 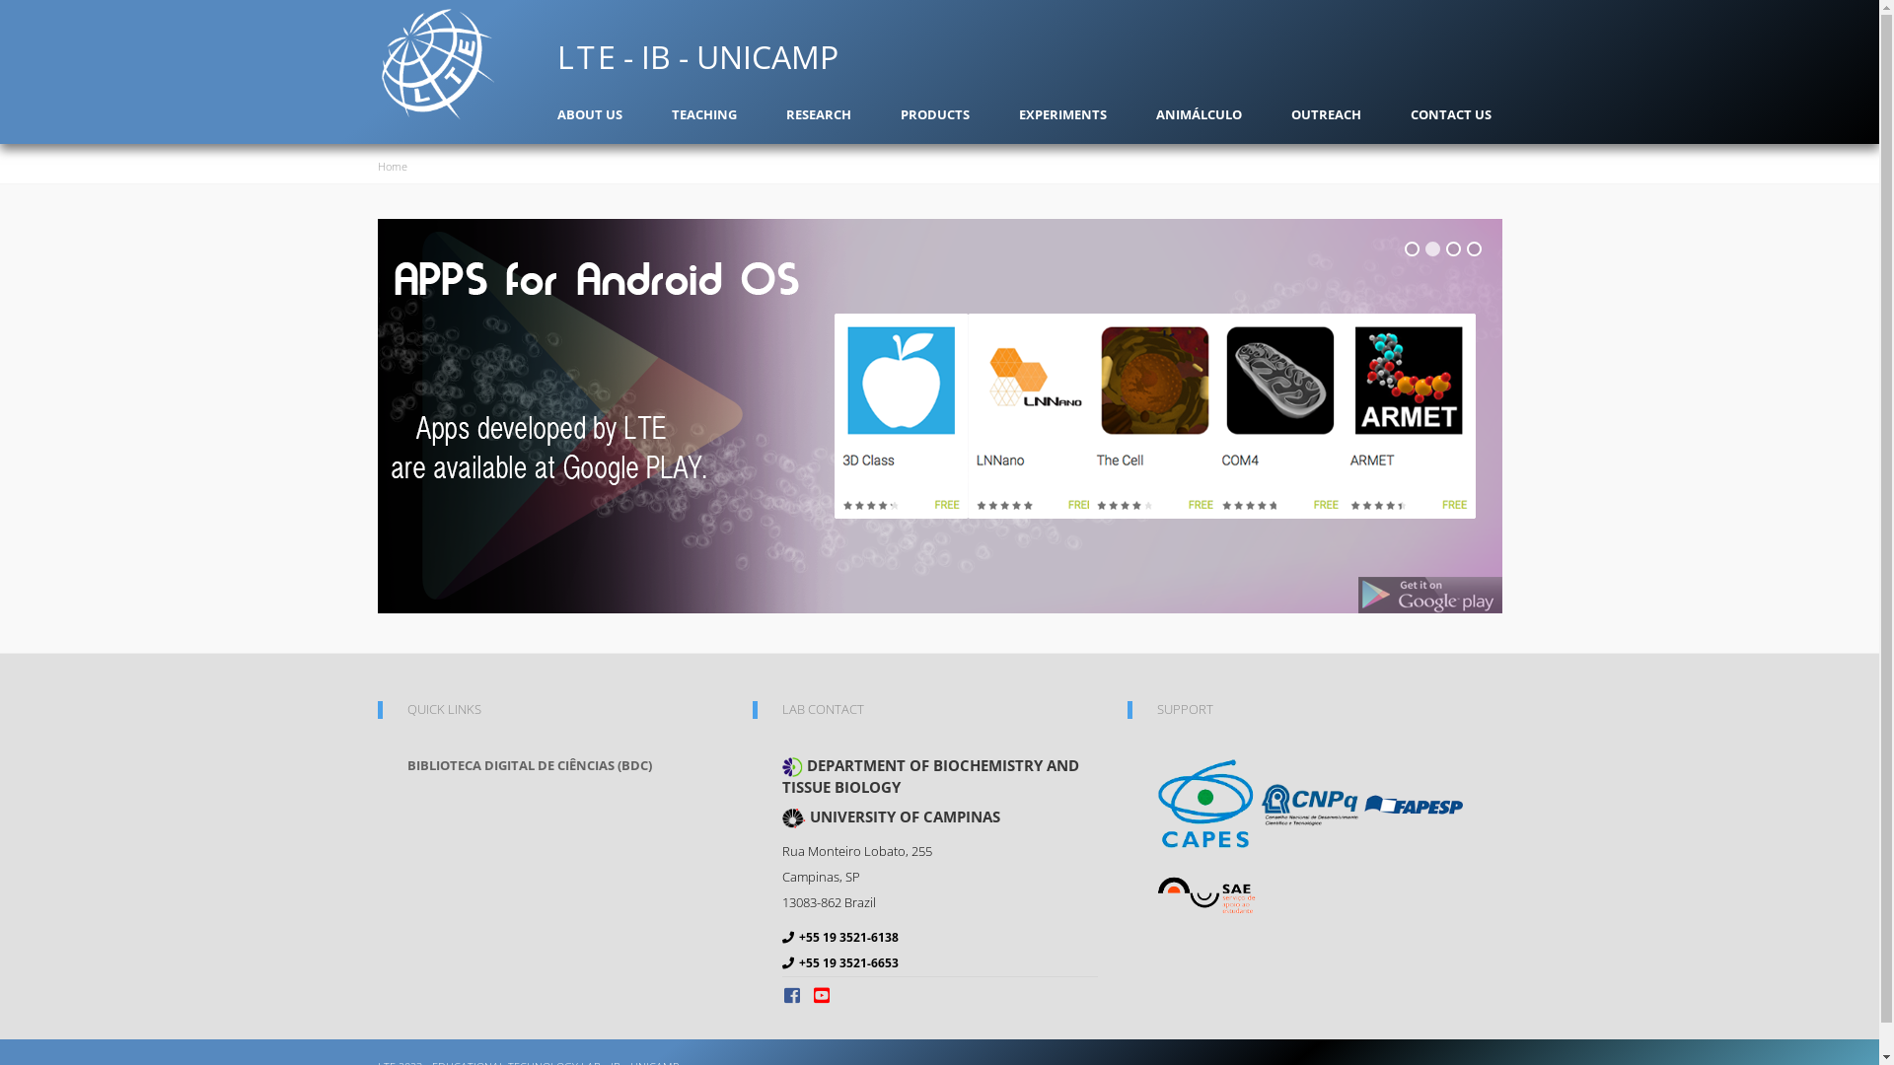 What do you see at coordinates (1310, 803) in the screenshot?
I see `CNPQ` at bounding box center [1310, 803].